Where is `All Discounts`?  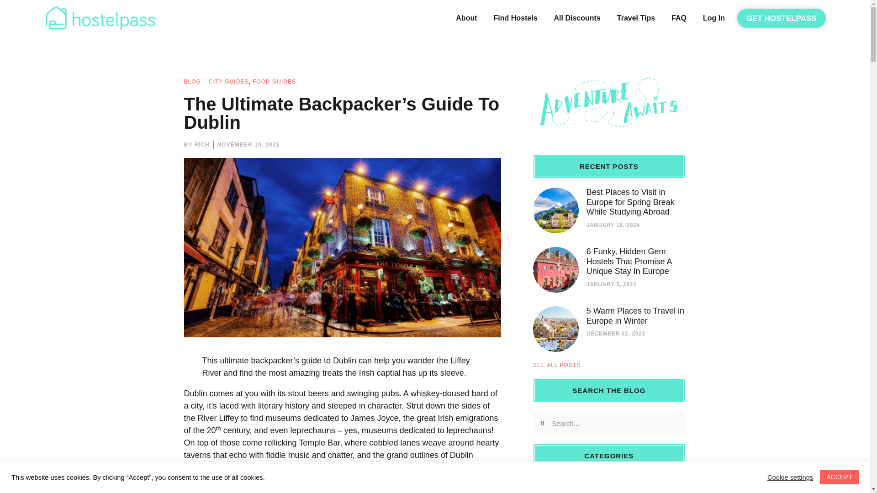 All Discounts is located at coordinates (577, 18).